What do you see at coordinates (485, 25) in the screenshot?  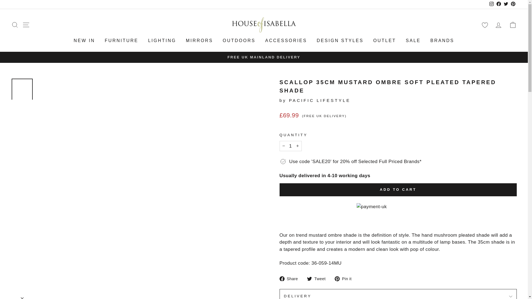 I see `wishlist` at bounding box center [485, 25].